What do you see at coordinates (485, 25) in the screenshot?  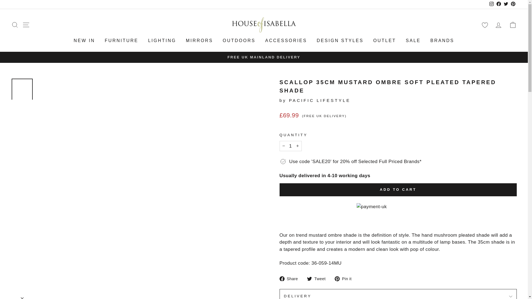 I see `wishlist` at bounding box center [485, 25].